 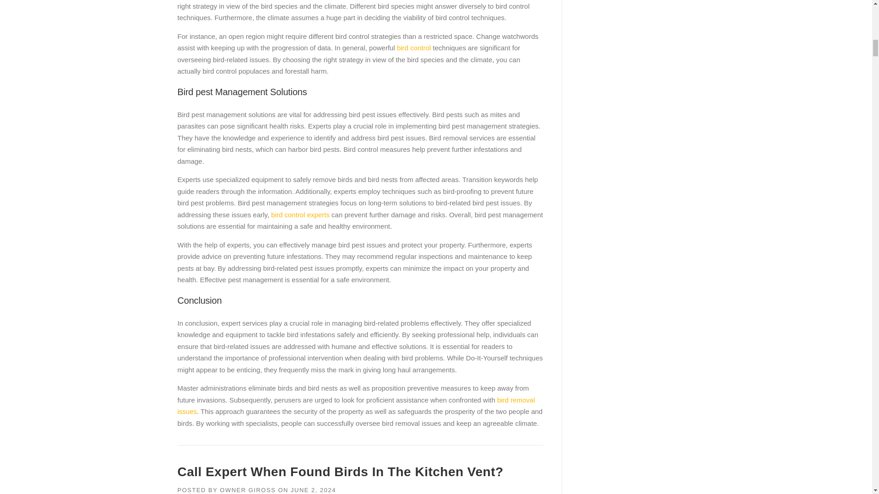 I want to click on JUNE 2, 2024, so click(x=313, y=489).